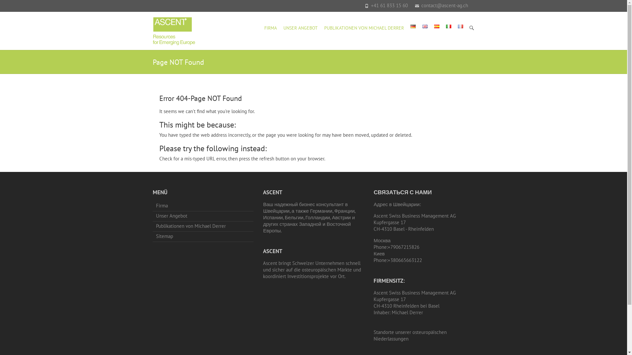  What do you see at coordinates (389, 5) in the screenshot?
I see `+41 61 833 15 60` at bounding box center [389, 5].